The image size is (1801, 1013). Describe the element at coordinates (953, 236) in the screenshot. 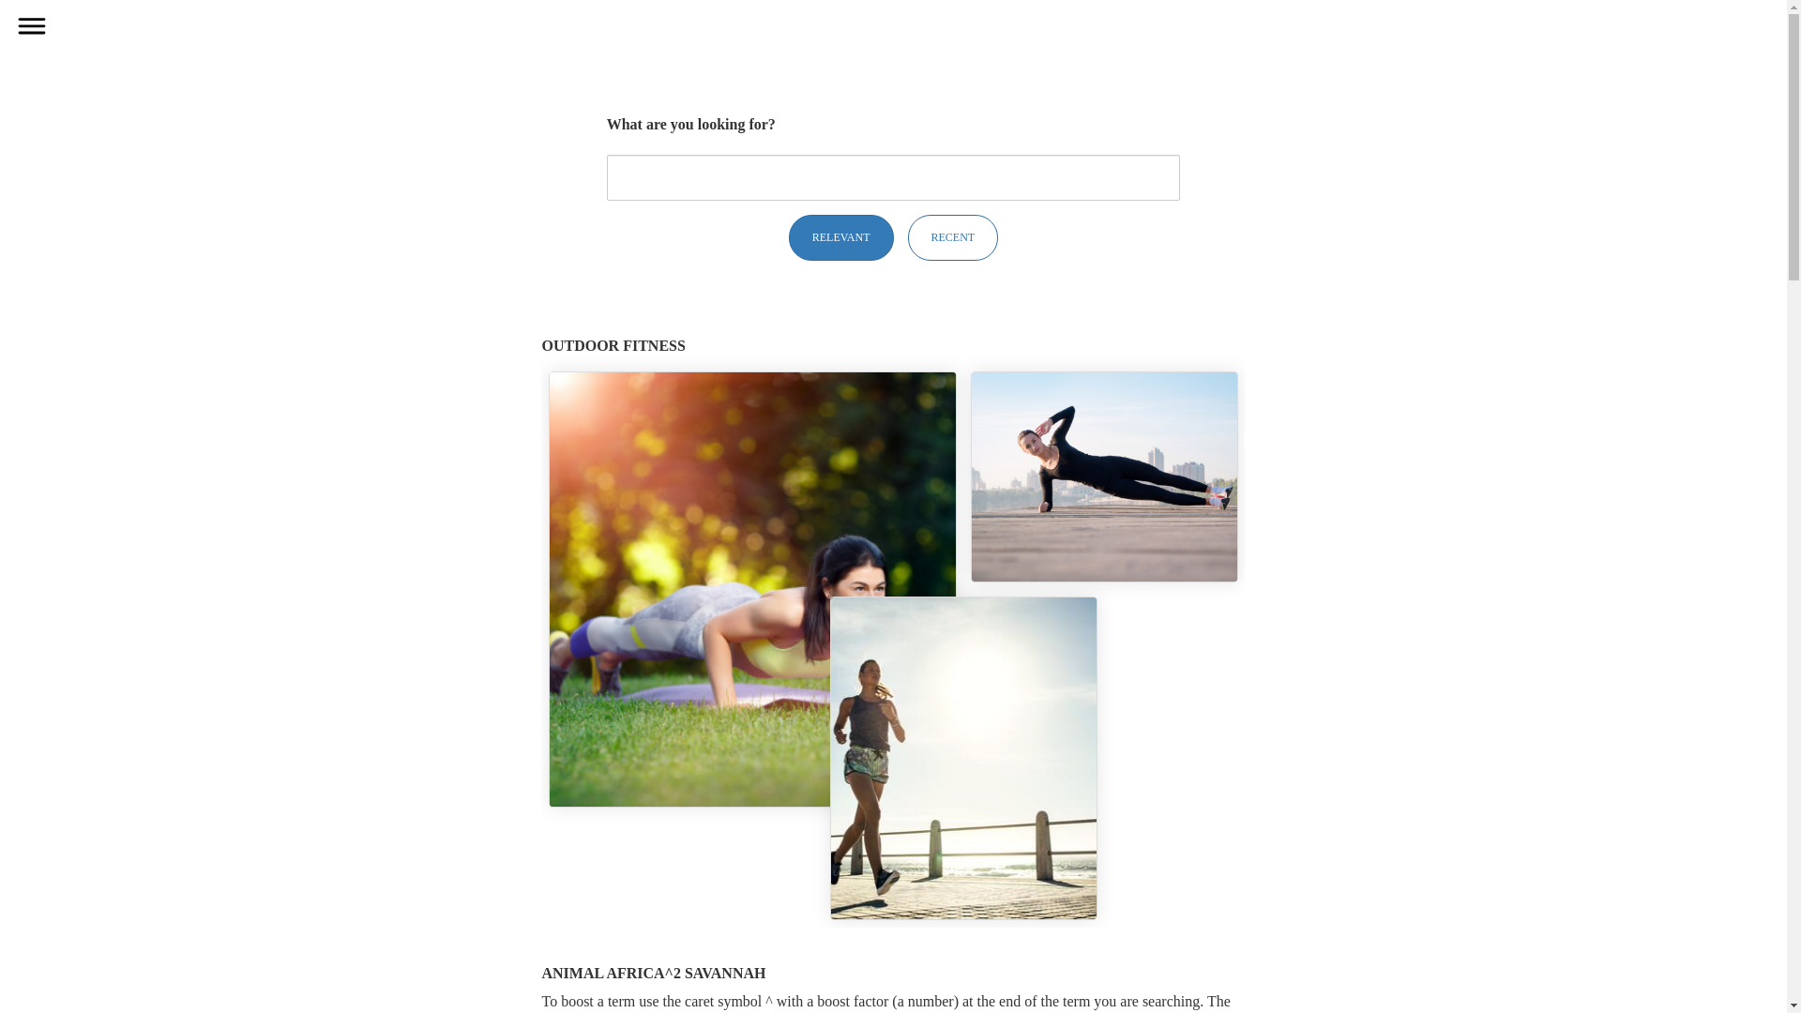

I see `RECENT` at that location.